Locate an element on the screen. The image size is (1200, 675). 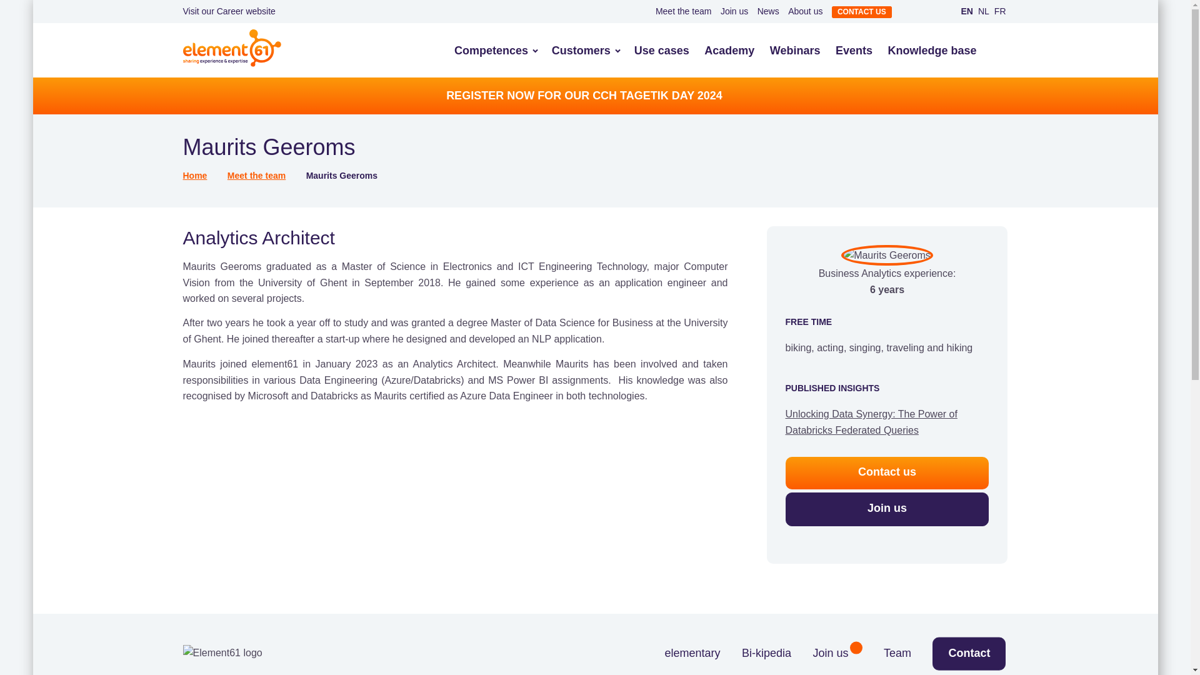
CONTACT US is located at coordinates (861, 12).